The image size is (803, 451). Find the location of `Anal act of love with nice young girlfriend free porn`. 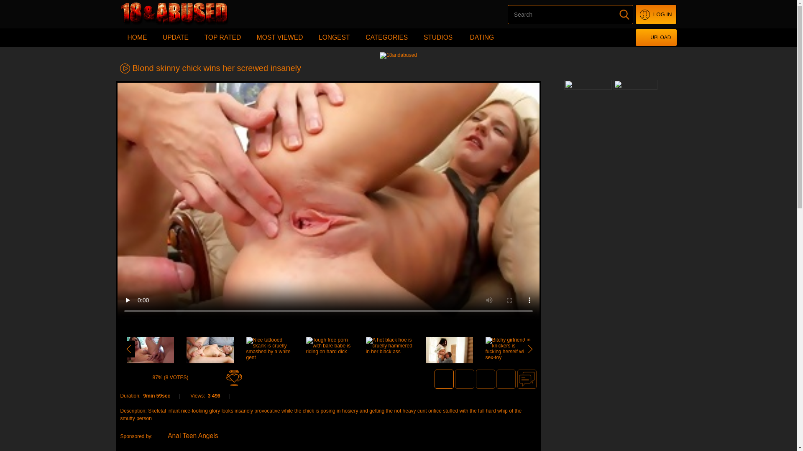

Anal act of love with nice young girlfriend free porn is located at coordinates (210, 350).